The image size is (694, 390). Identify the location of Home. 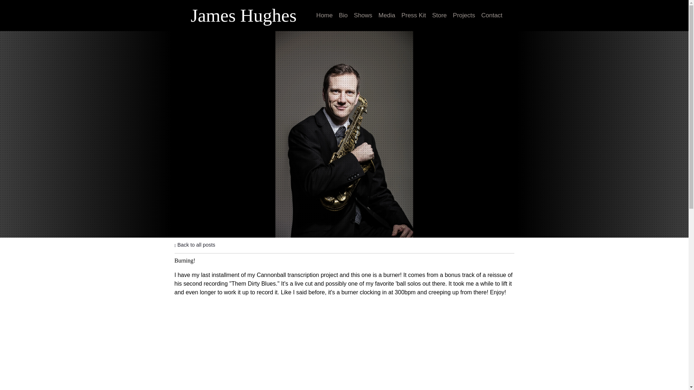
(324, 16).